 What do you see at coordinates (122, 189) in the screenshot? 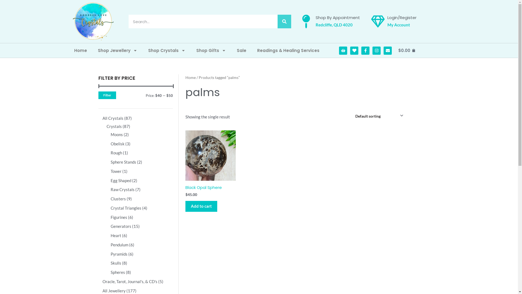
I see `Raw Crystals` at bounding box center [122, 189].